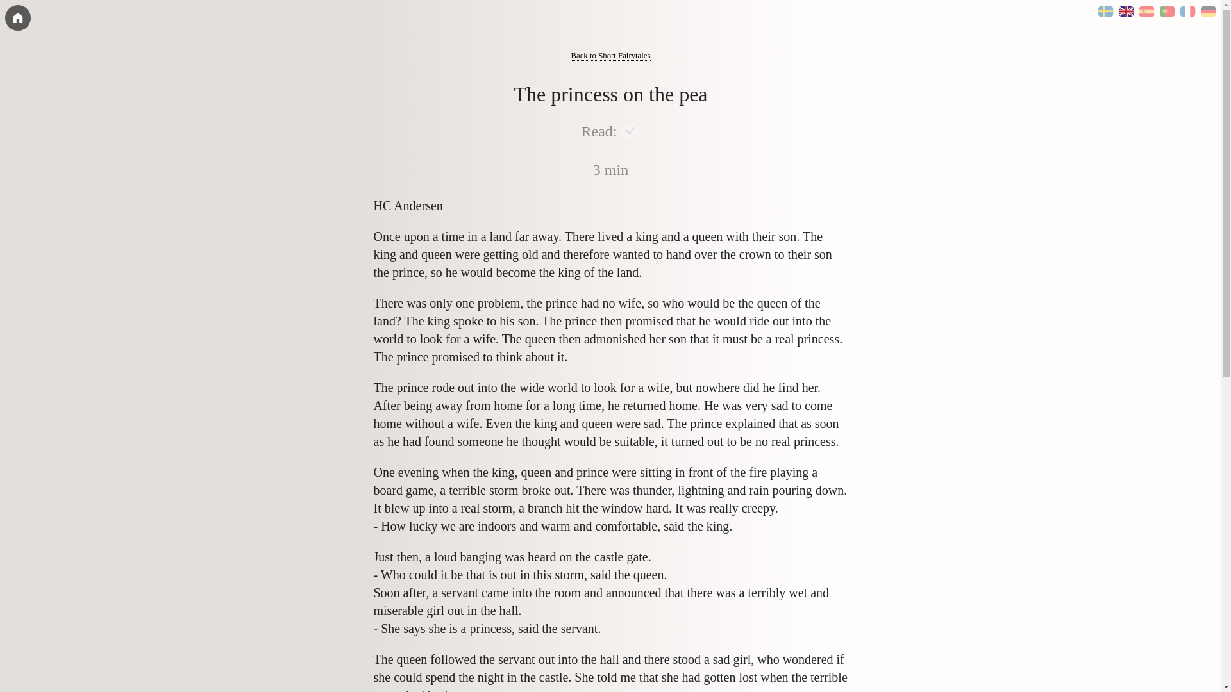 The width and height of the screenshot is (1231, 692). I want to click on Back to Short Fairytales, so click(610, 56).